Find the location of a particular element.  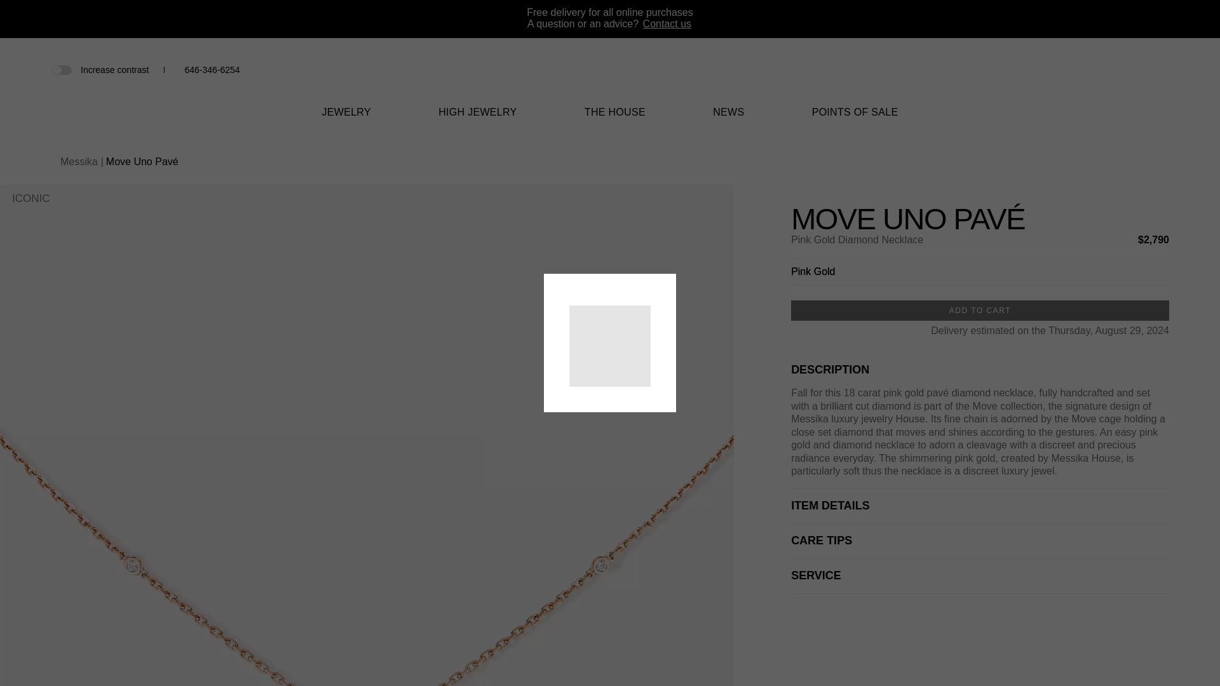

Messika is located at coordinates (610, 77).